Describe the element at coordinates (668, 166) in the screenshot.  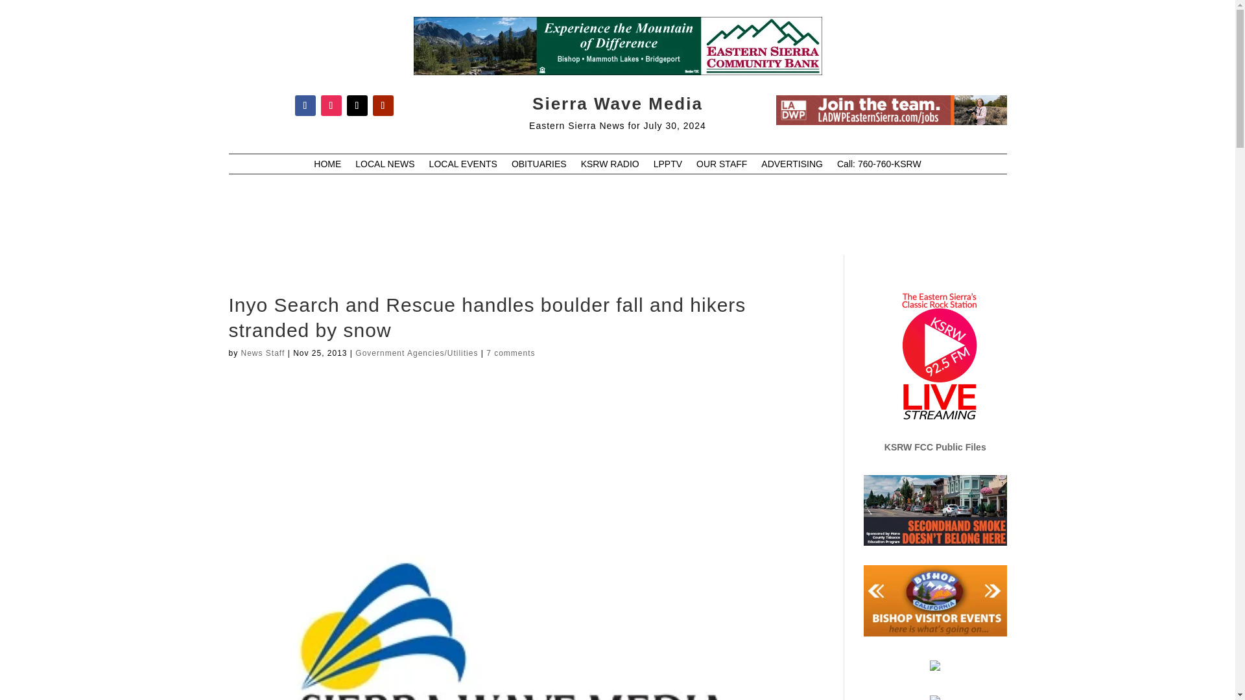
I see `LPPTV` at that location.